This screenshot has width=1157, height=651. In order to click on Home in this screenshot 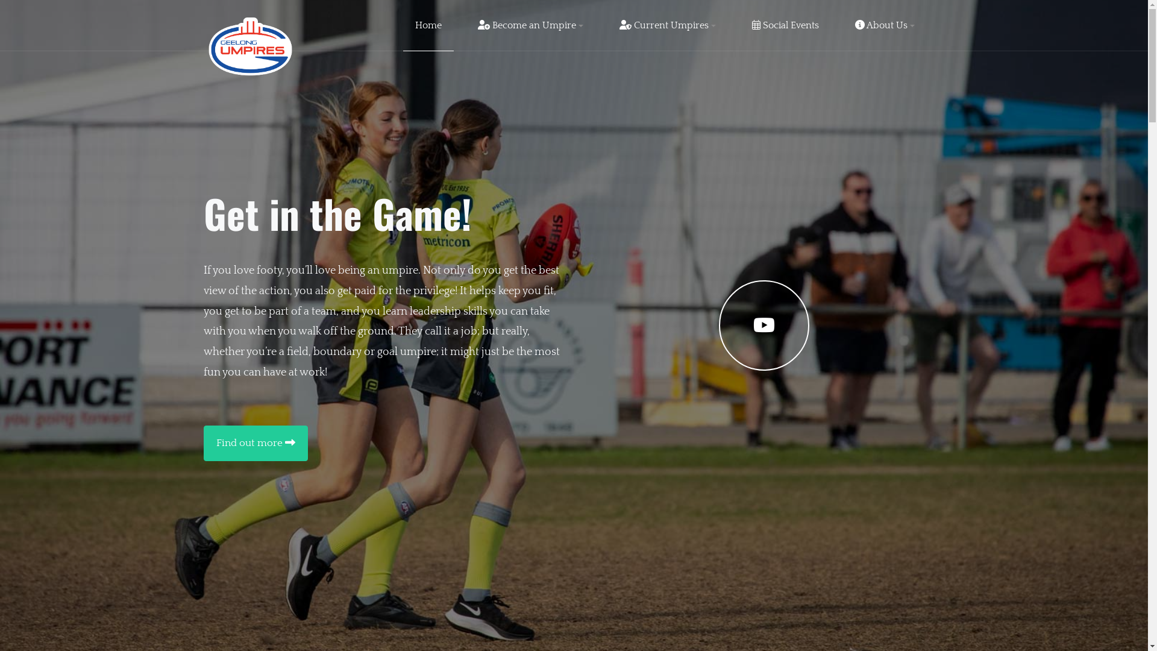, I will do `click(428, 25)`.